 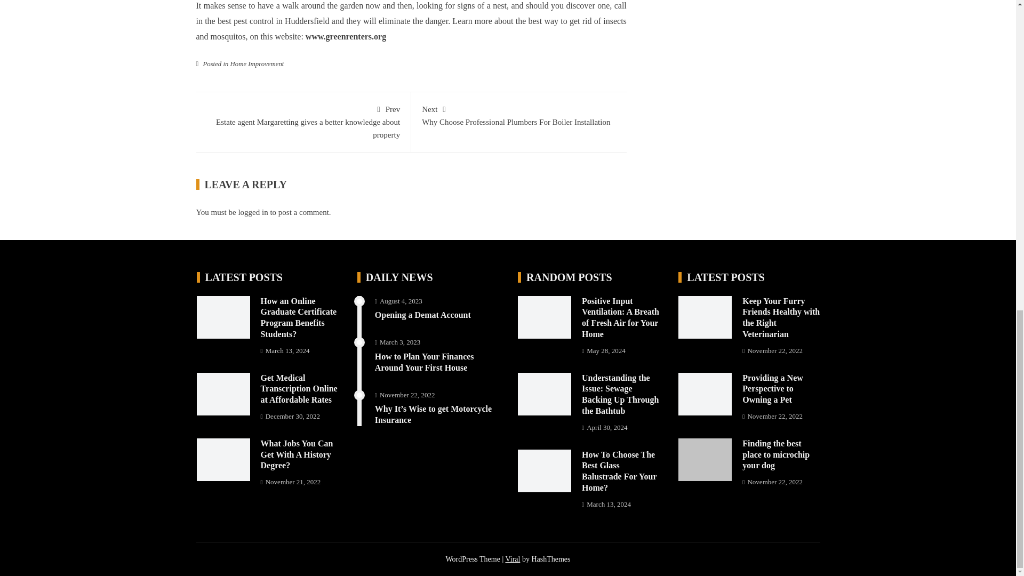 What do you see at coordinates (257, 64) in the screenshot?
I see `Home Improvement` at bounding box center [257, 64].